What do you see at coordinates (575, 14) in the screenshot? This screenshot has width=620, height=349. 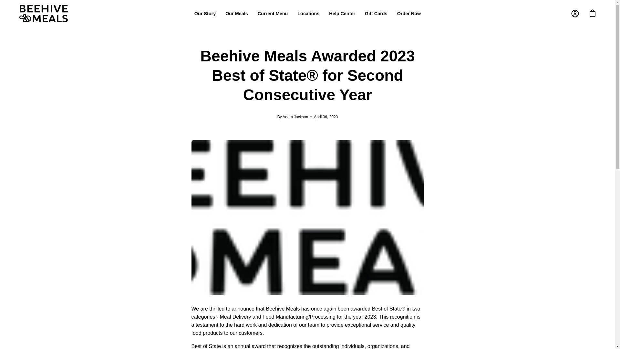 I see `My Account` at bounding box center [575, 14].